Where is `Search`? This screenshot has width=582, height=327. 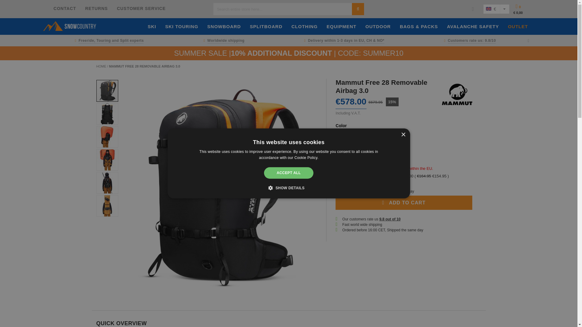
Search is located at coordinates (358, 9).